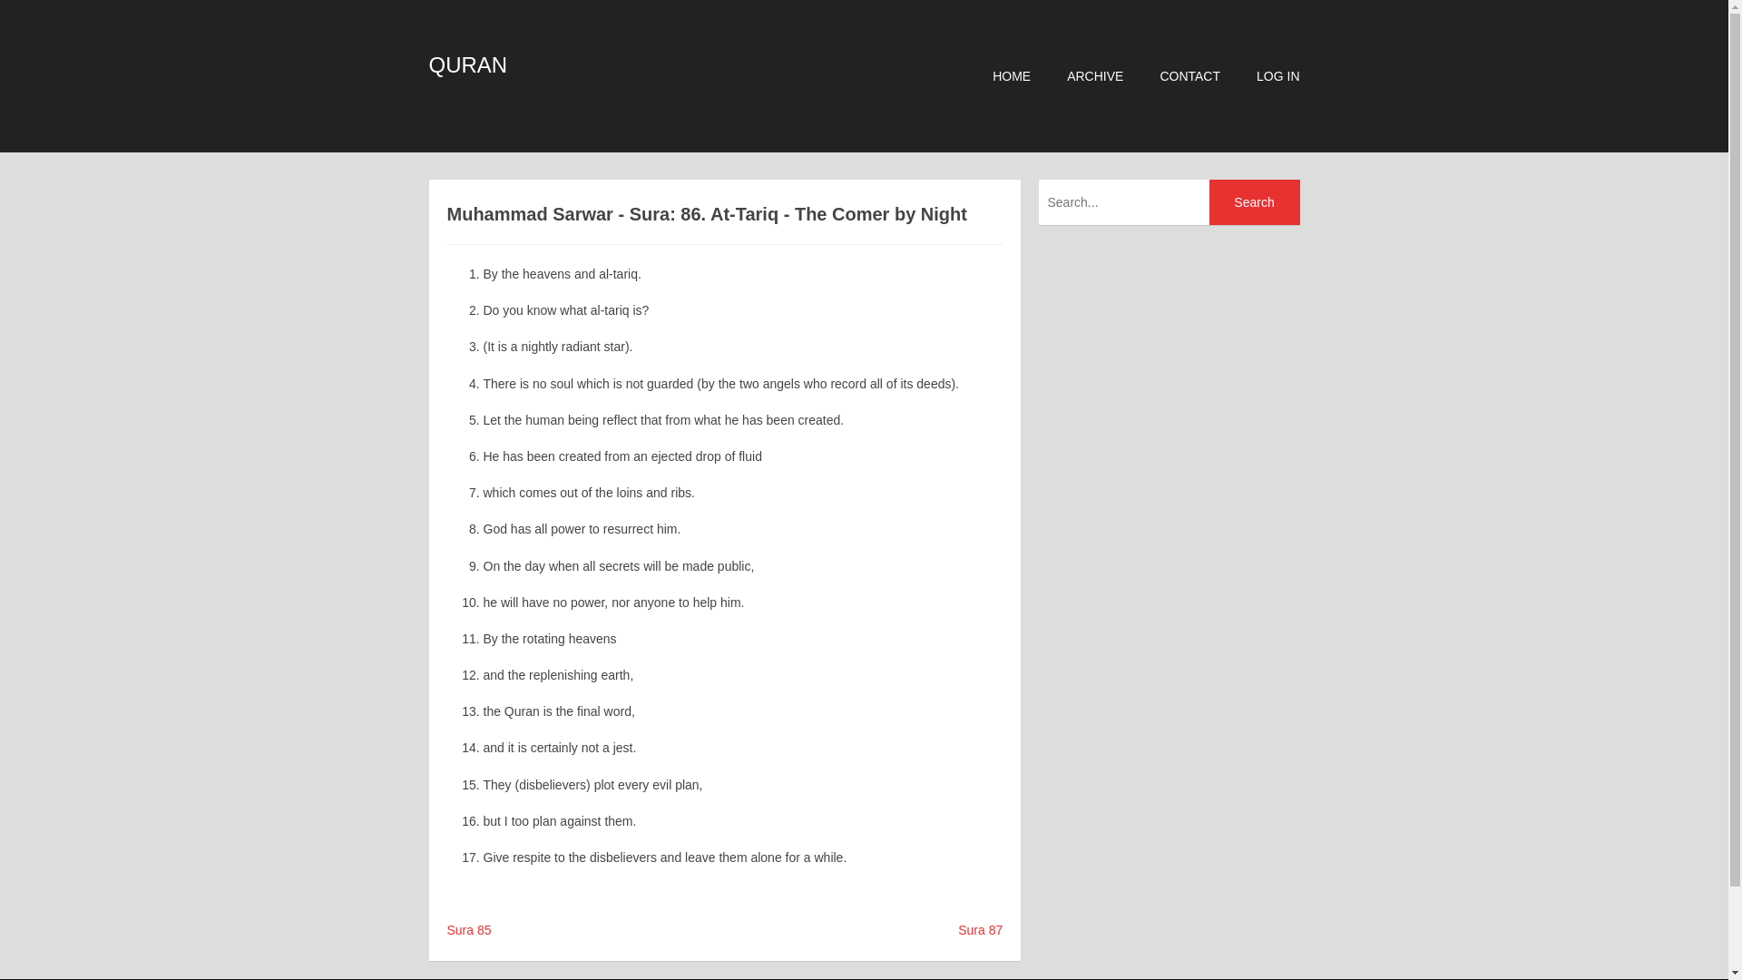 Image resolution: width=1742 pixels, height=980 pixels. Describe the element at coordinates (1277, 75) in the screenshot. I see `LOG IN` at that location.